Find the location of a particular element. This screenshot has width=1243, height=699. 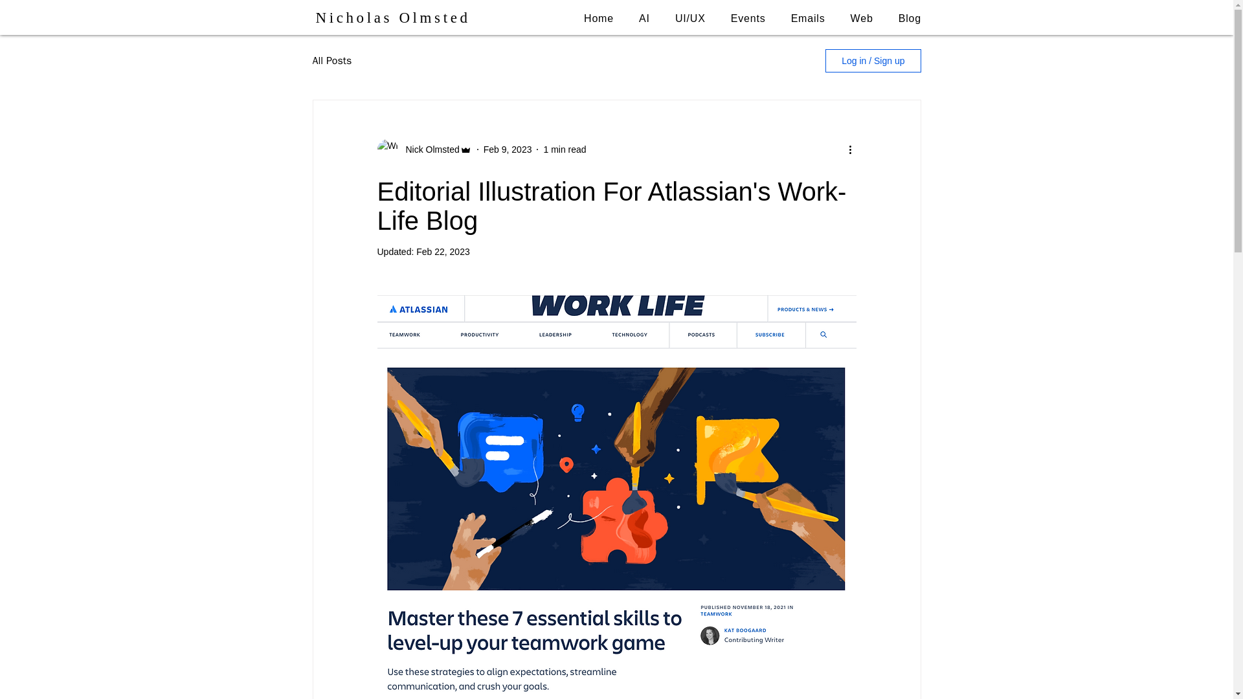

Web is located at coordinates (861, 18).